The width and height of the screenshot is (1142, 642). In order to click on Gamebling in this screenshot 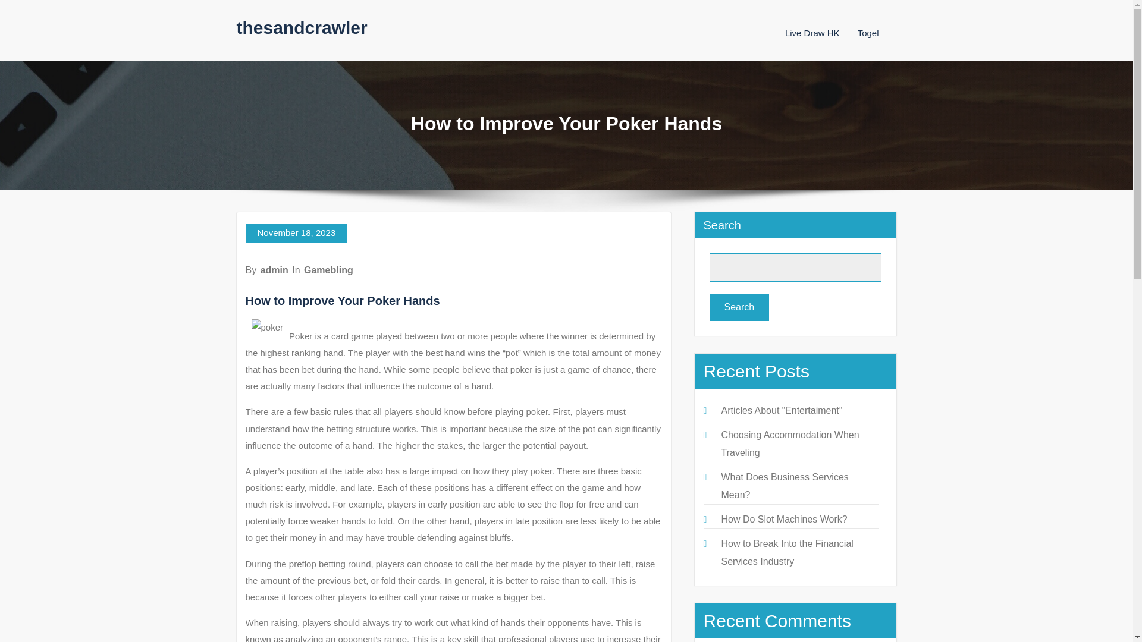, I will do `click(328, 270)`.